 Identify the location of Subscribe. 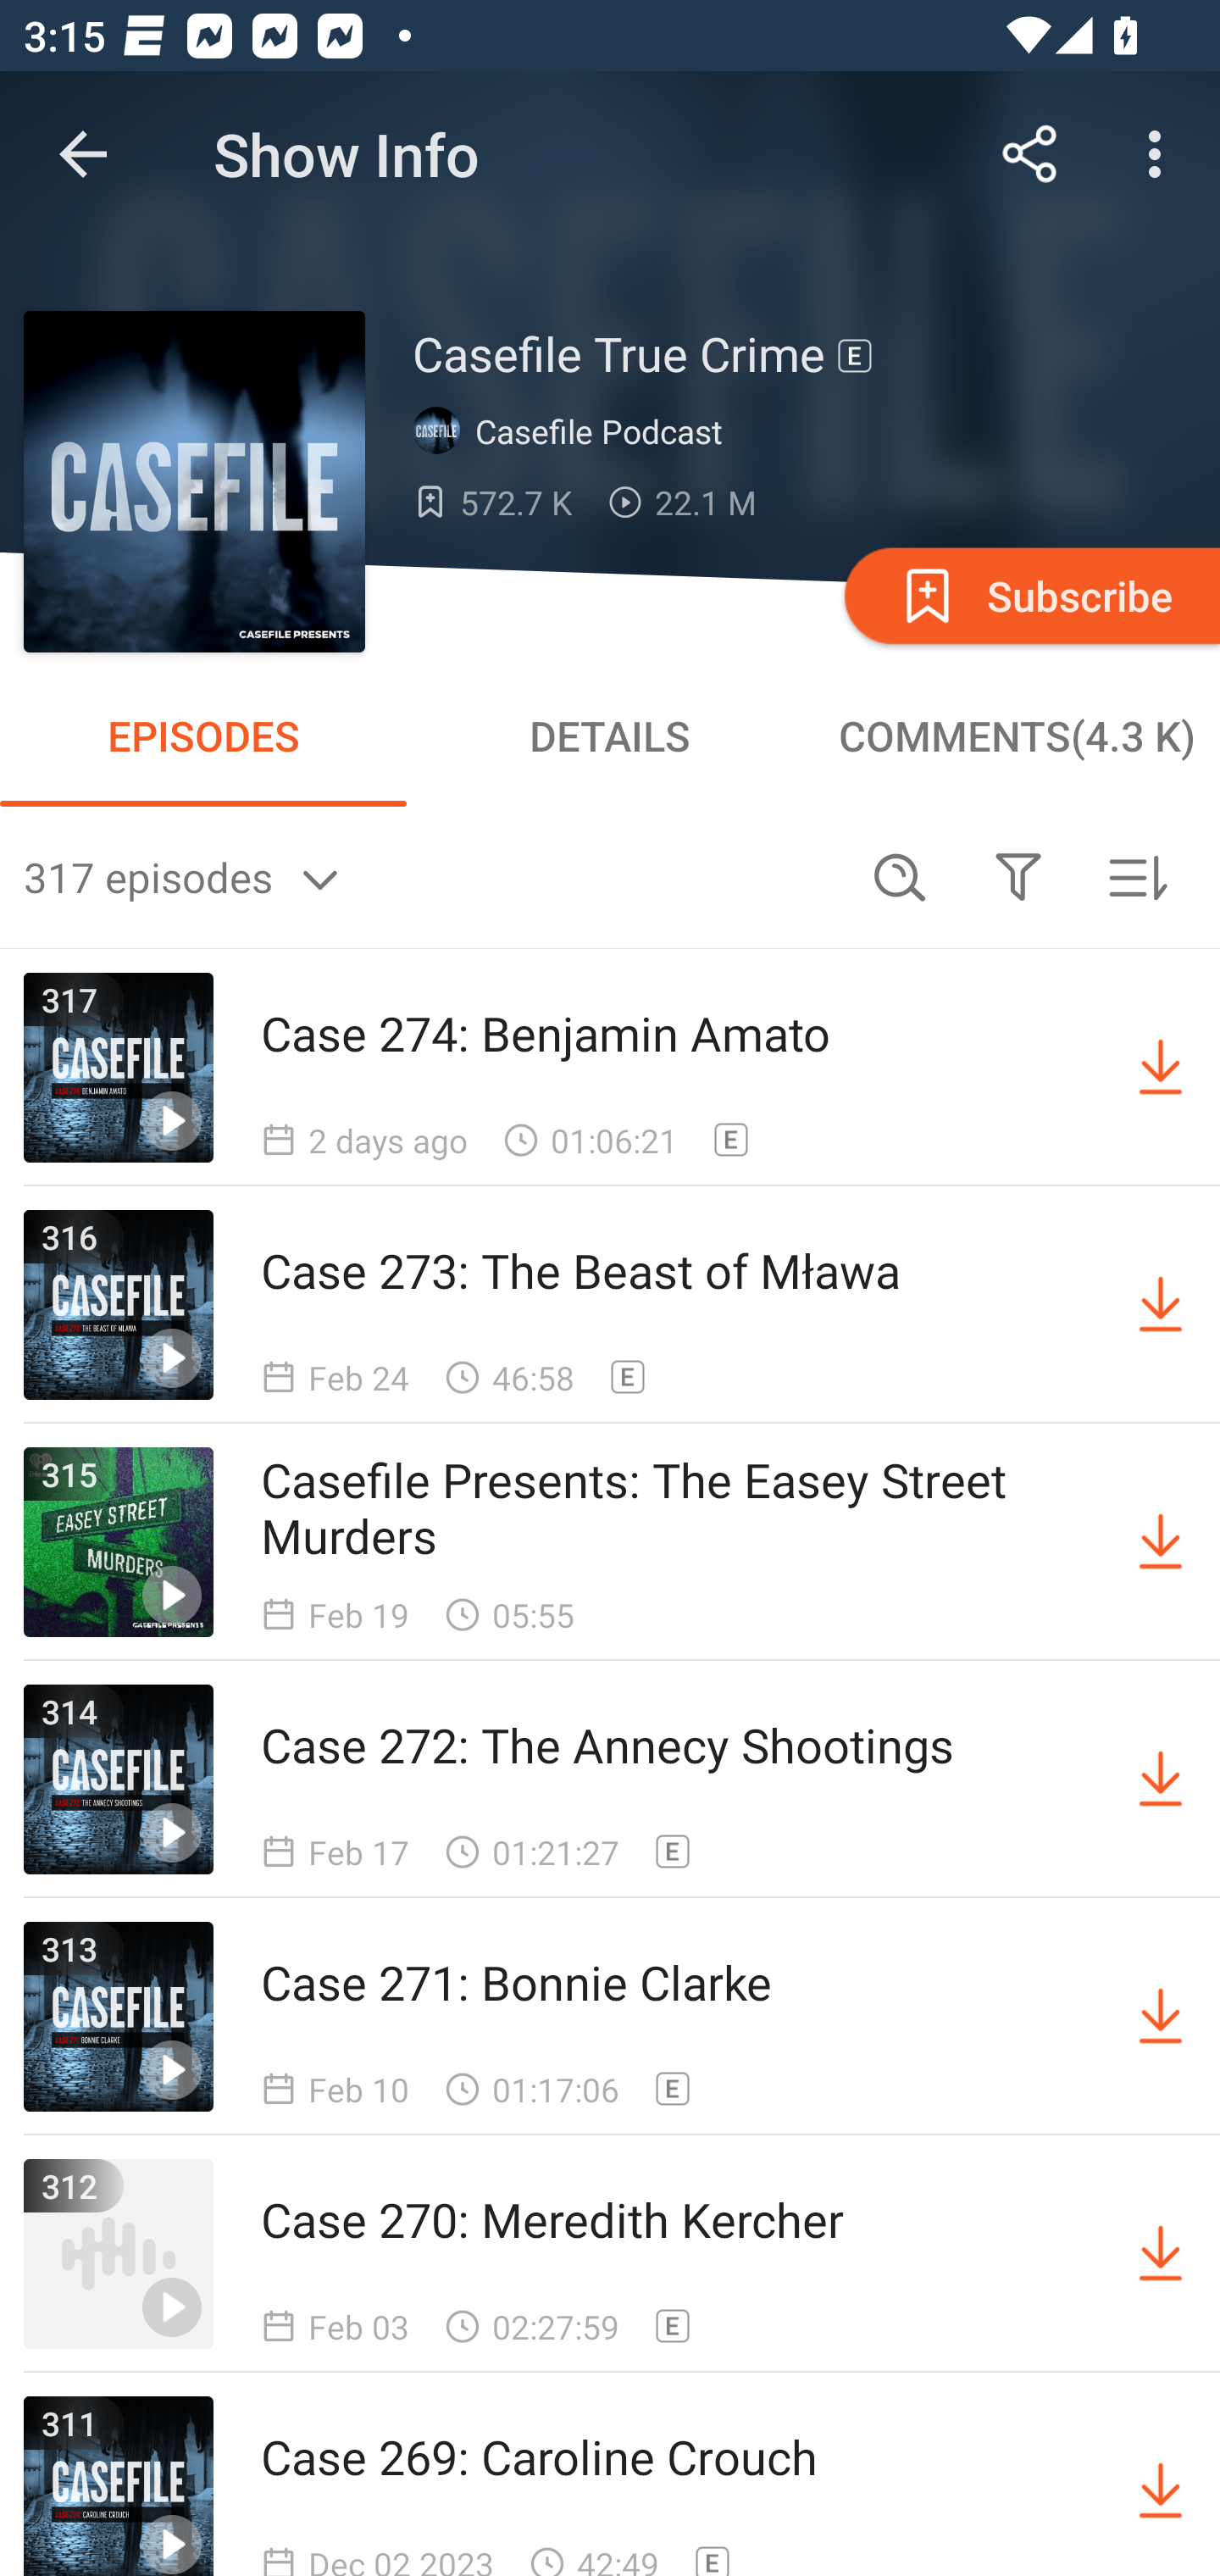
(1029, 595).